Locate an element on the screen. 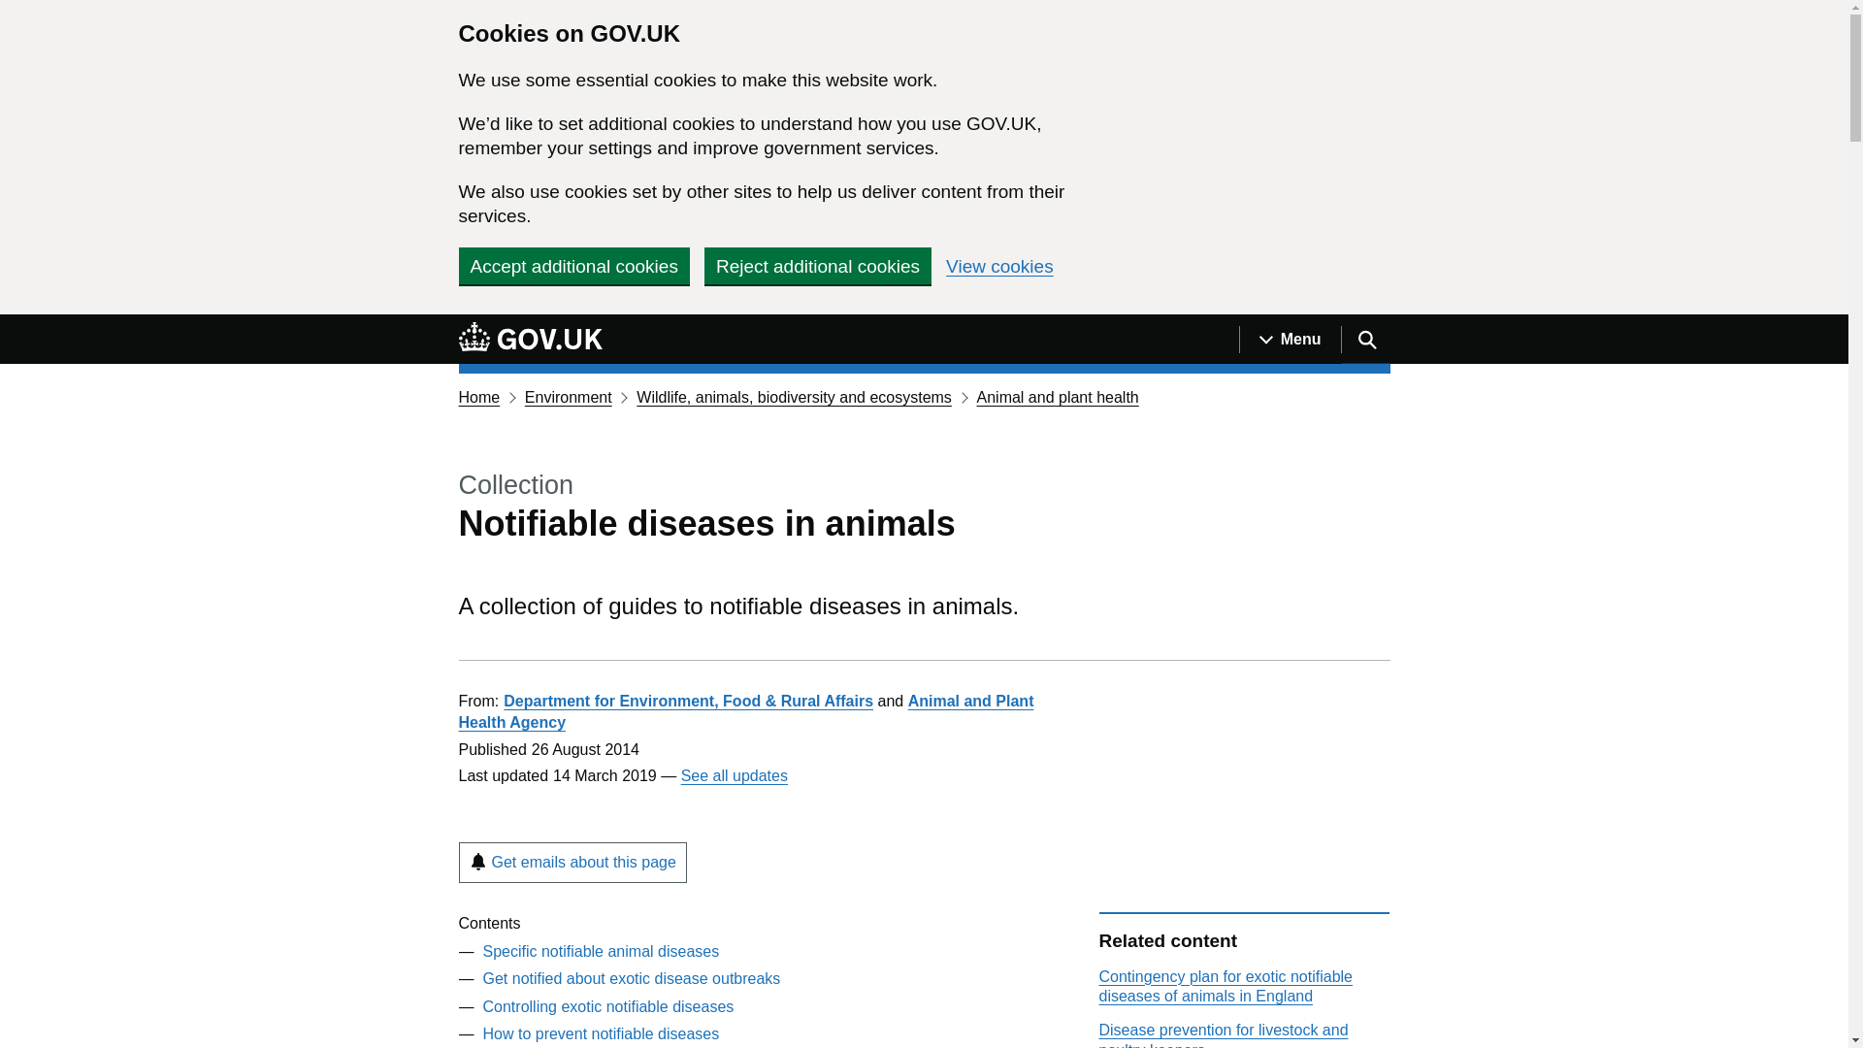 This screenshot has width=1863, height=1048. Get emails about this page is located at coordinates (572, 863).